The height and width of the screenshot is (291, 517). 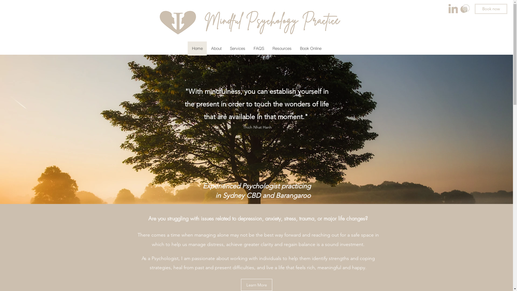 I want to click on Home, so click(x=197, y=48).